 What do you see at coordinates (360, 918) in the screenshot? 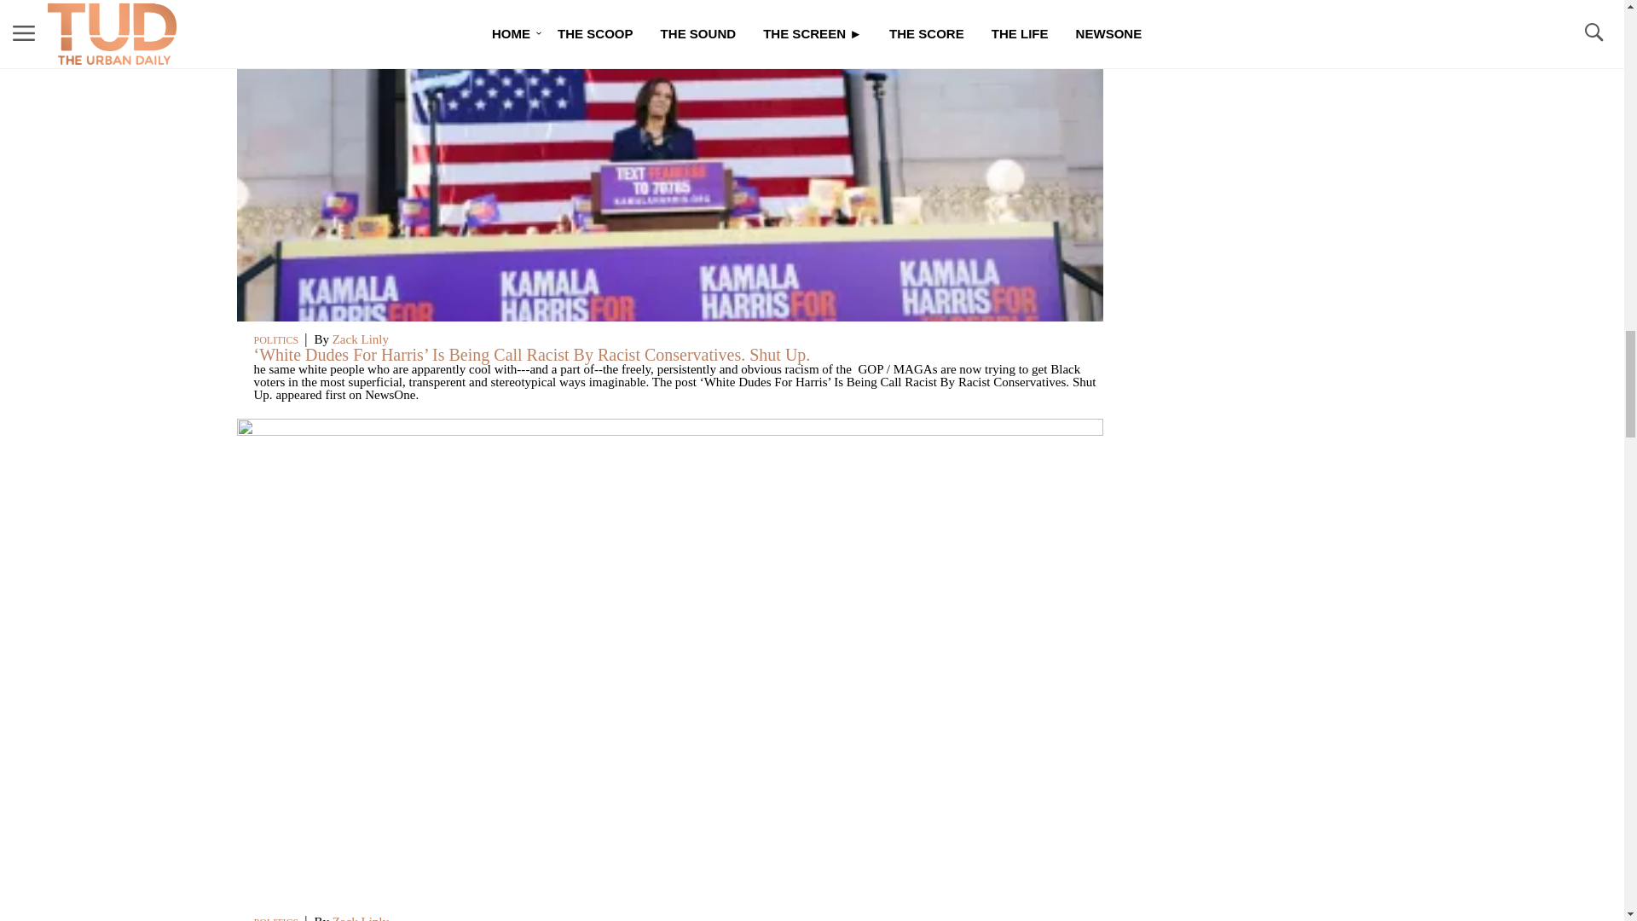
I see `Zack Linly` at bounding box center [360, 918].